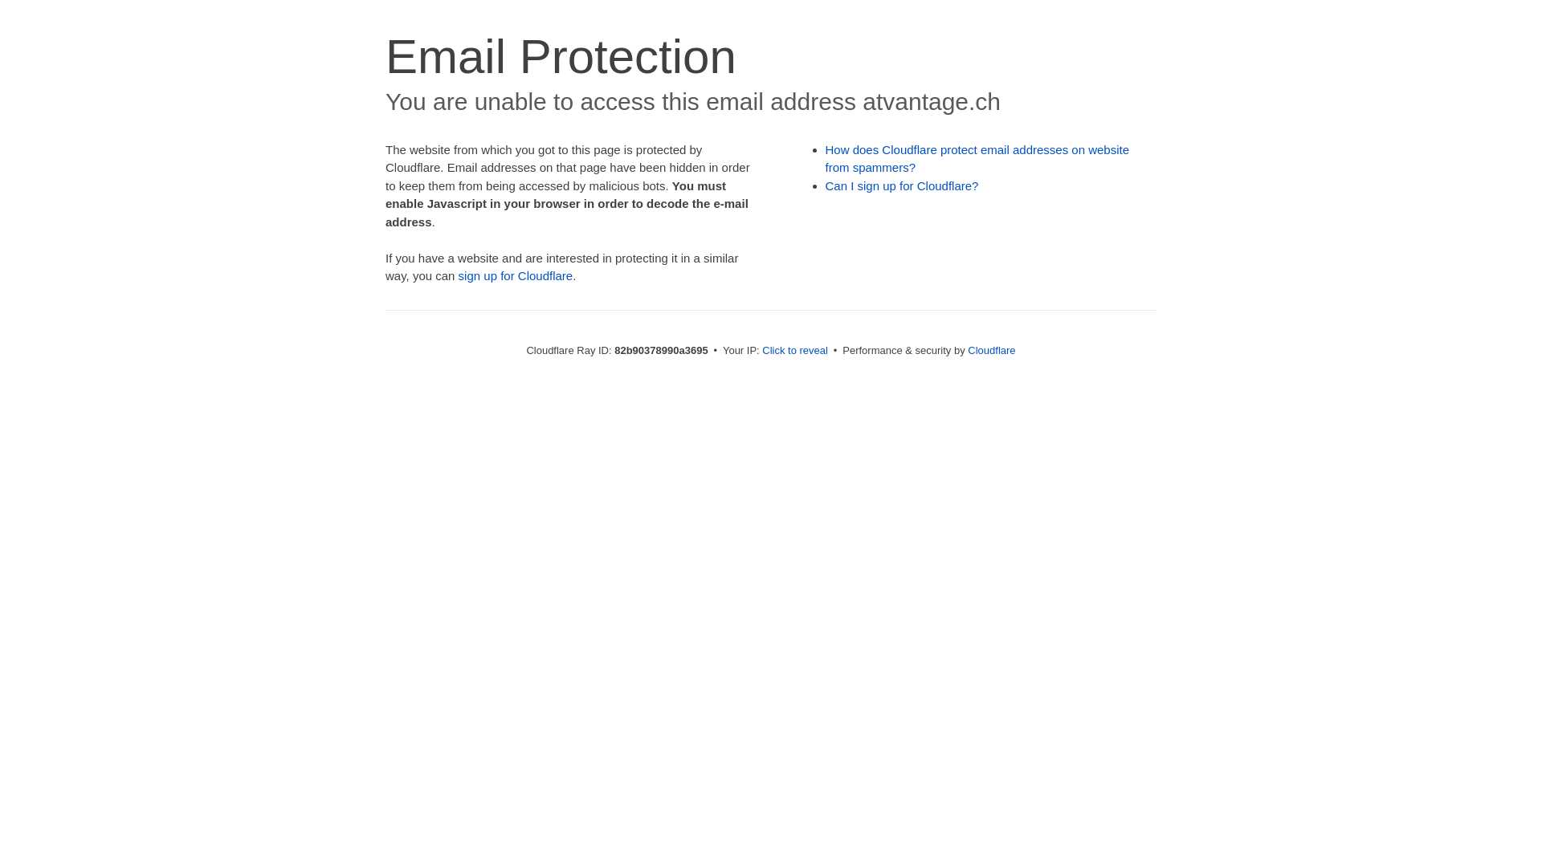 The width and height of the screenshot is (1542, 867). What do you see at coordinates (903, 186) in the screenshot?
I see `Can I sign up for Cloudflare?` at bounding box center [903, 186].